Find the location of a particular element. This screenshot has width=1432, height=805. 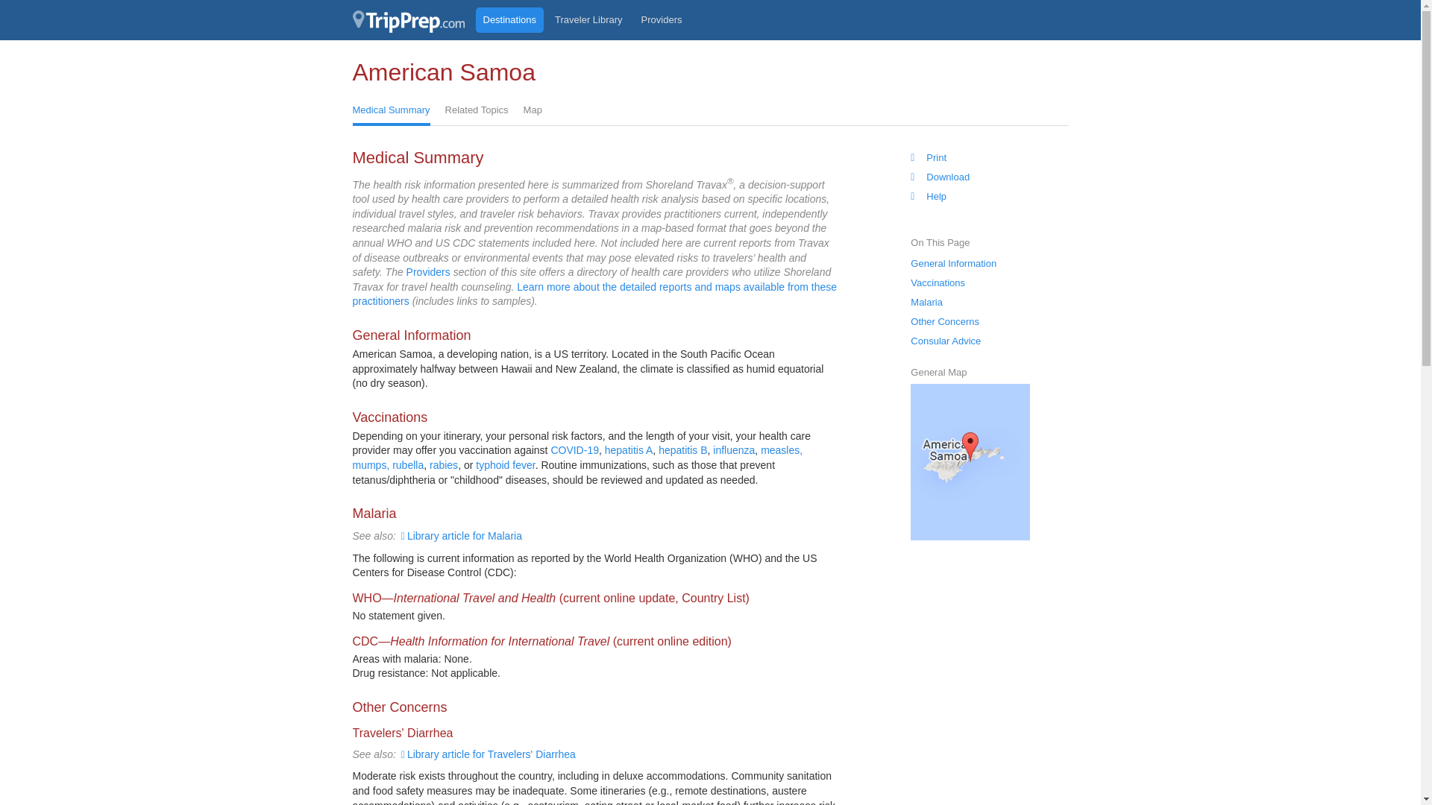

Traveler Library is located at coordinates (588, 19).